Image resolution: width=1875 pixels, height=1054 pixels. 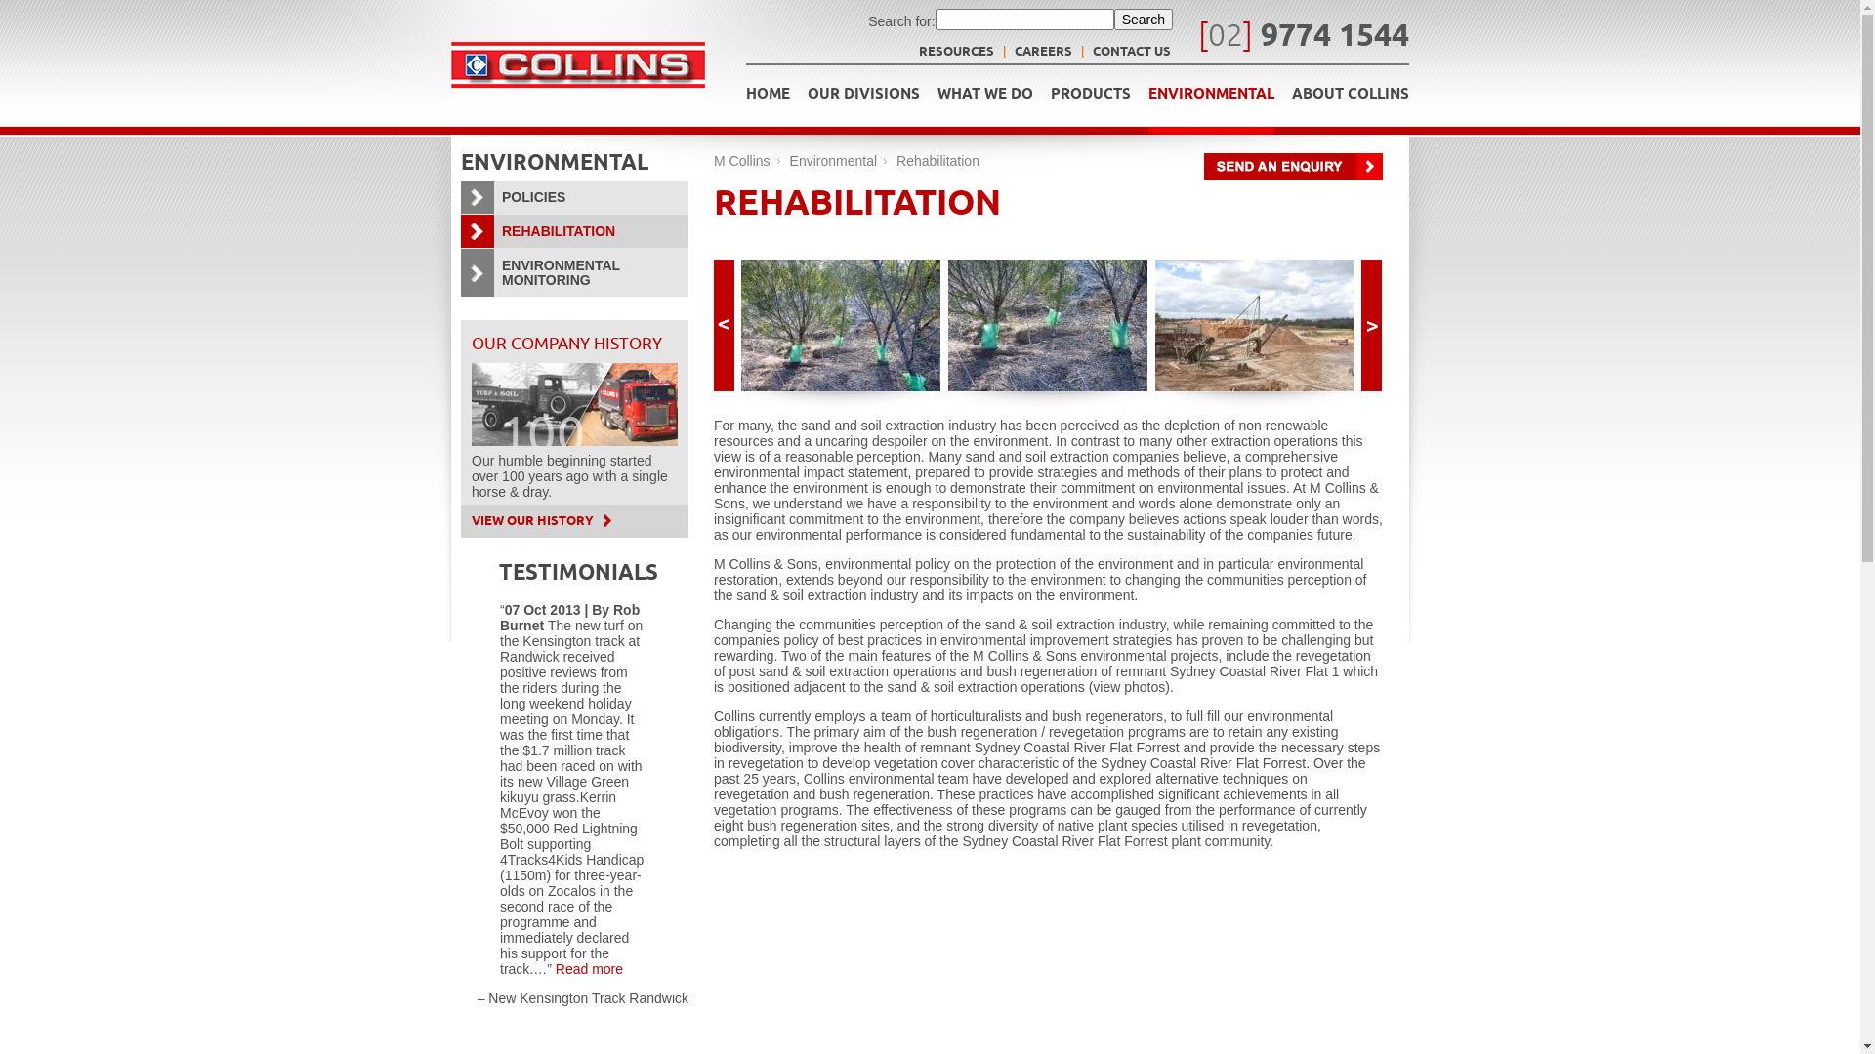 What do you see at coordinates (574, 273) in the screenshot?
I see `ENVIRONMENTAL MONITORING` at bounding box center [574, 273].